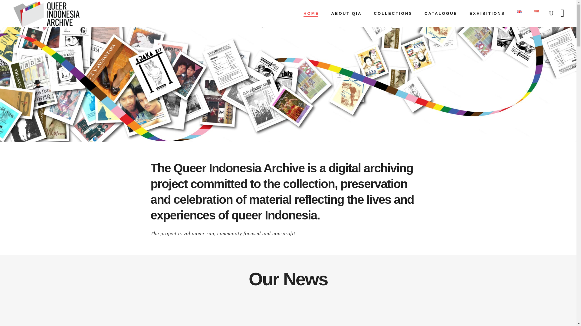 This screenshot has height=326, width=581. I want to click on EXHIBITIONS, so click(487, 13).